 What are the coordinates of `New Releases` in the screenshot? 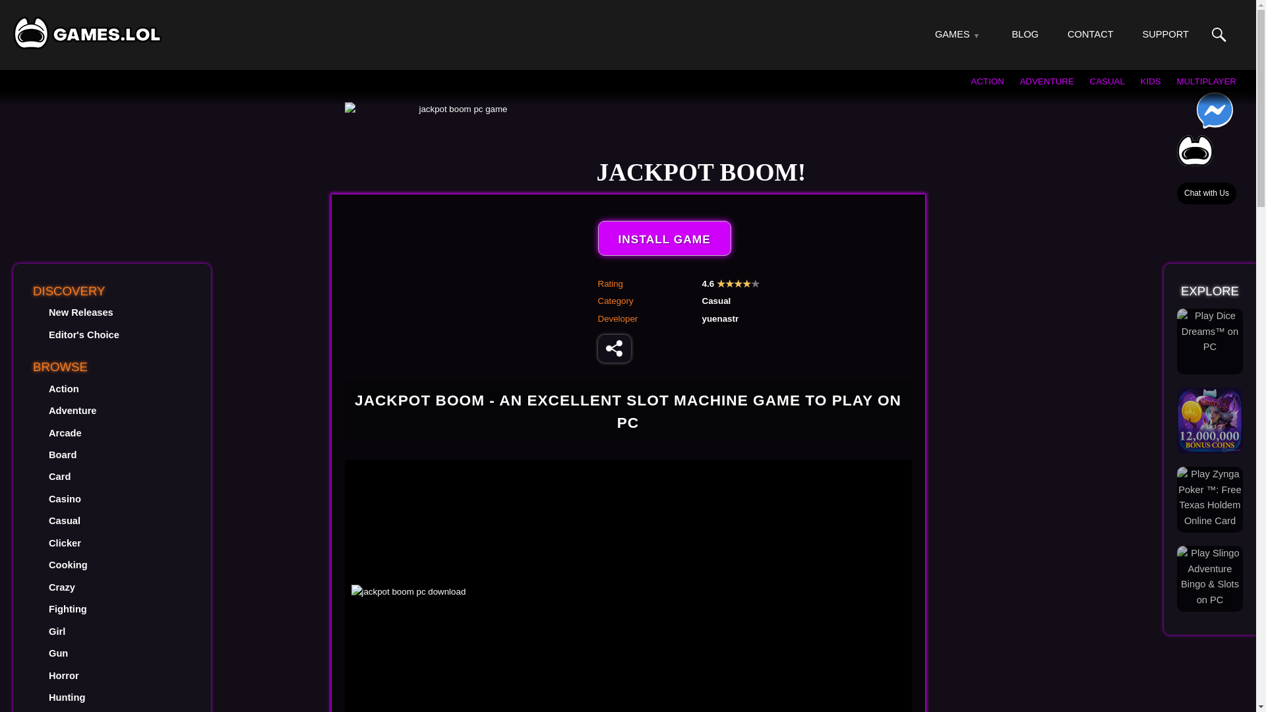 It's located at (81, 312).